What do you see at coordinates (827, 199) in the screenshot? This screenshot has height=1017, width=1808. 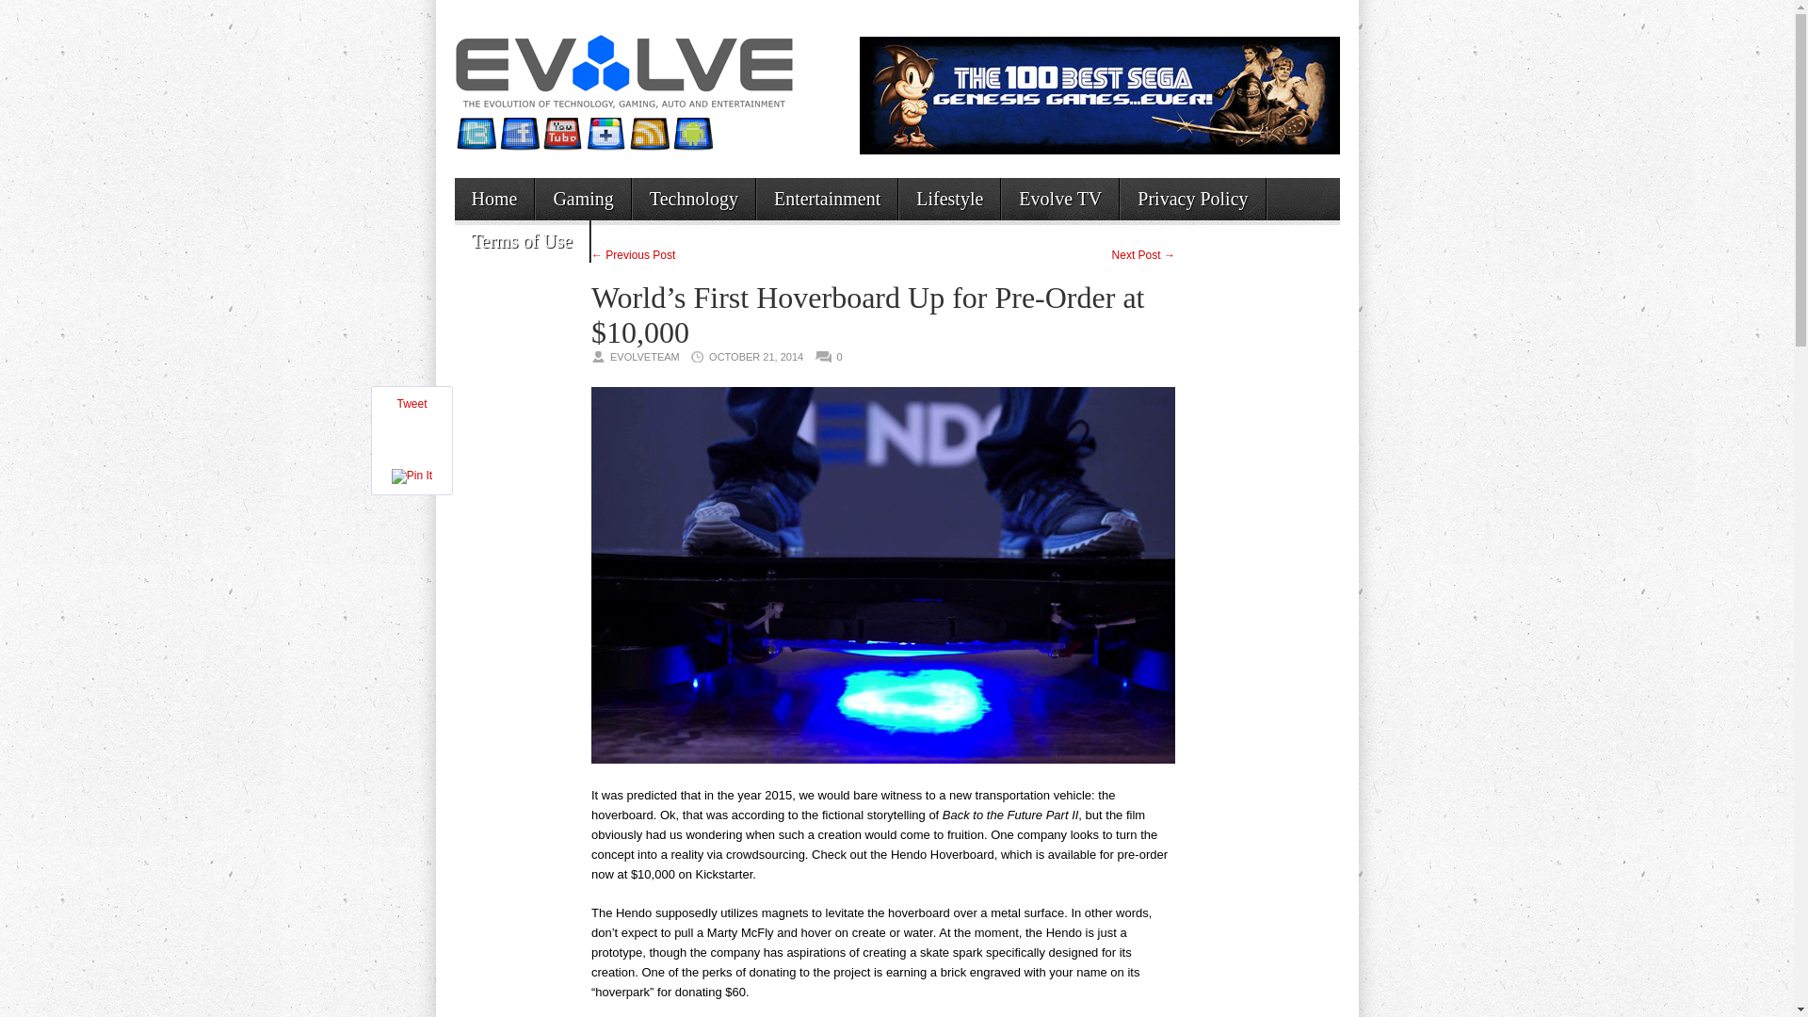 I see `Entertainment` at bounding box center [827, 199].